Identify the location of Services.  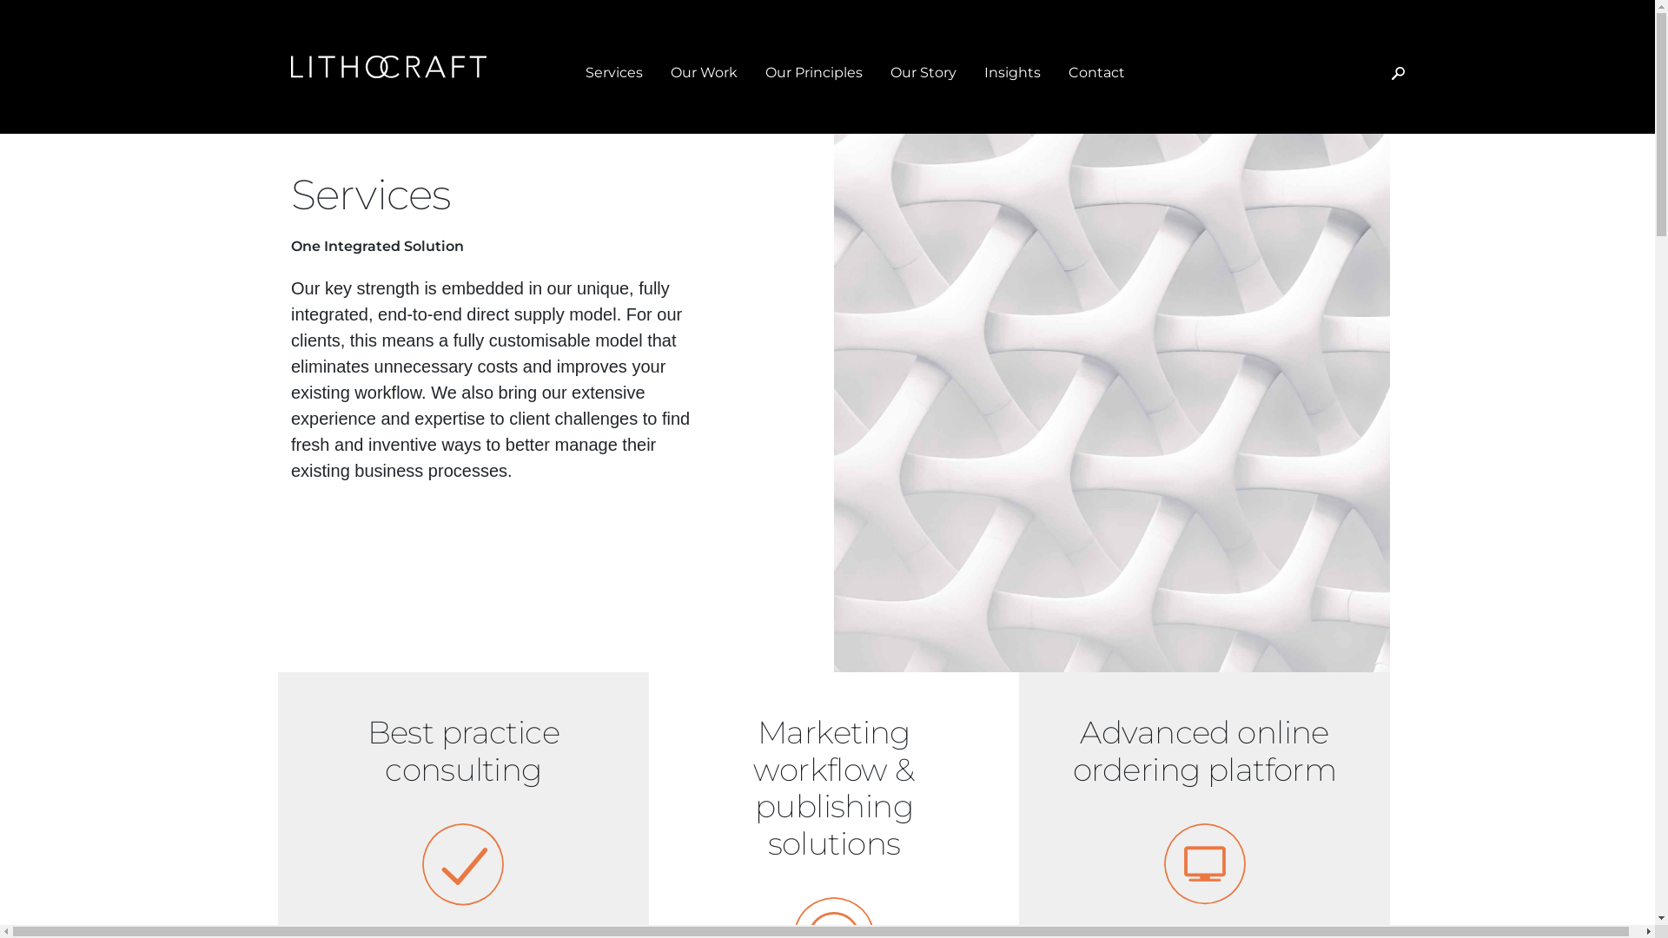
(614, 73).